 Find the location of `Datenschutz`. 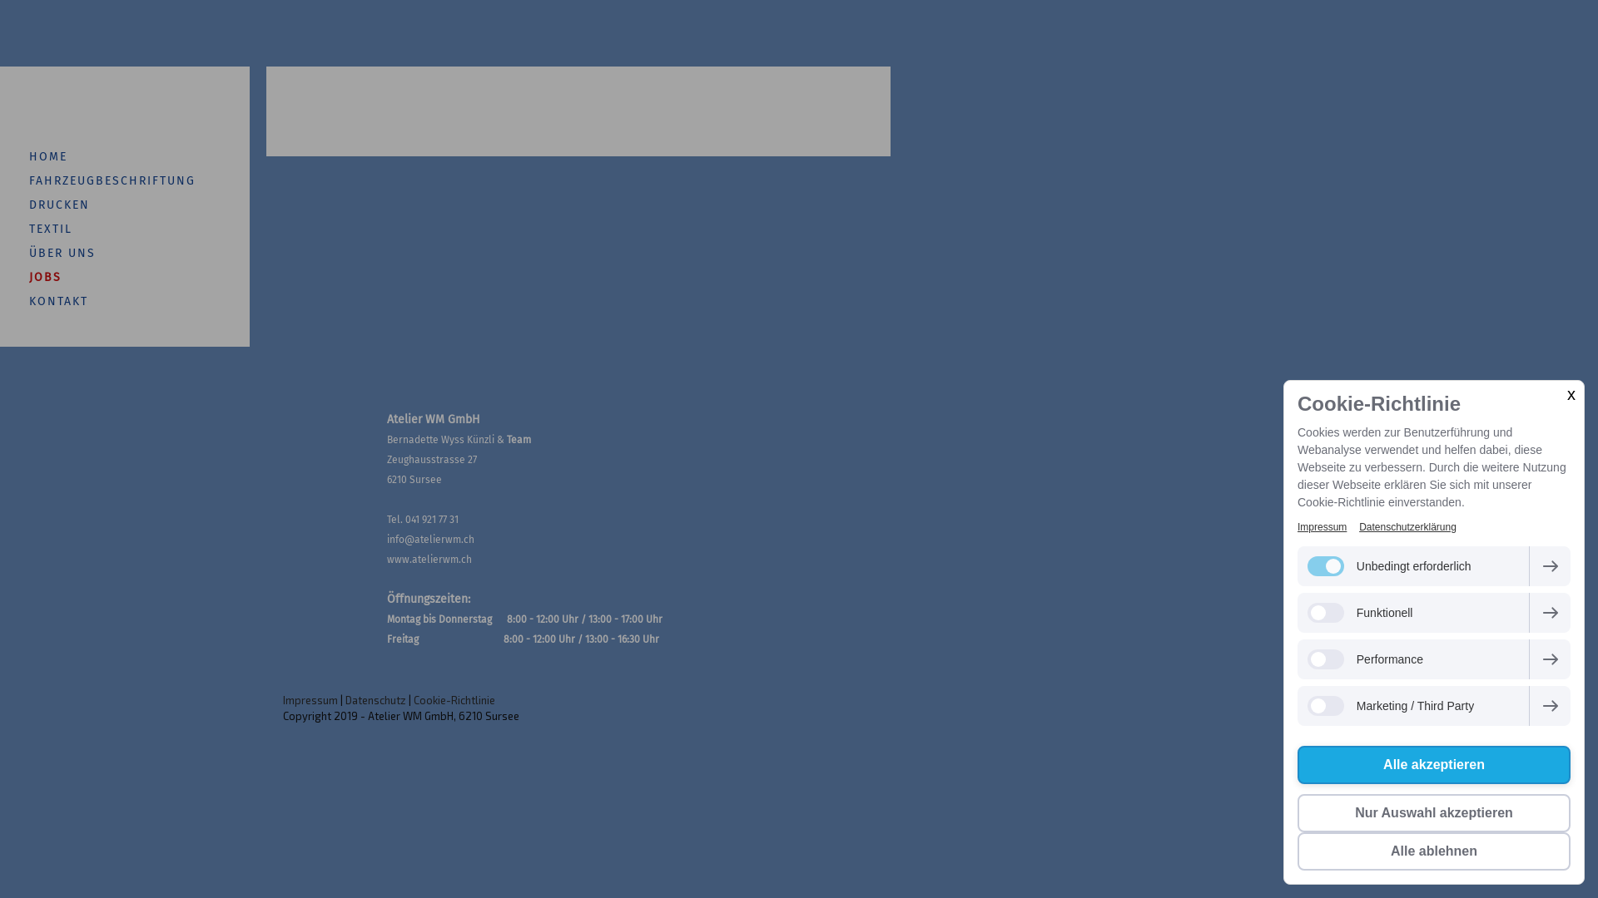

Datenschutz is located at coordinates (376, 700).